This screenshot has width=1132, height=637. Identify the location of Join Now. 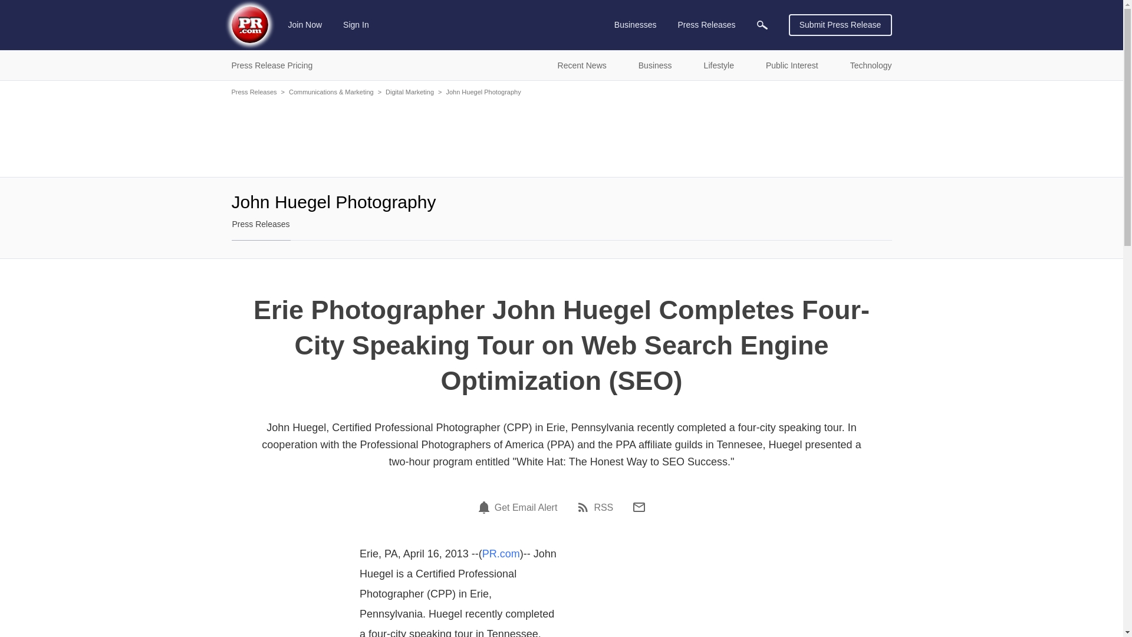
(305, 25).